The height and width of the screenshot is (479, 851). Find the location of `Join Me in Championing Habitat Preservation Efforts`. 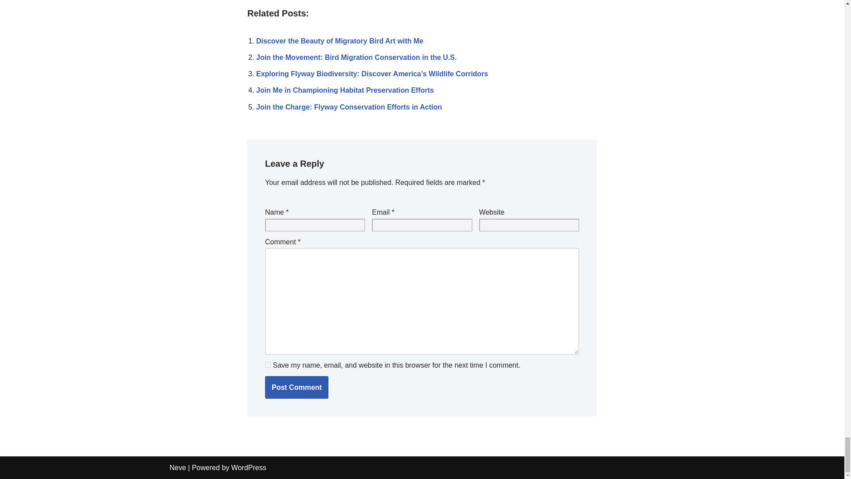

Join Me in Championing Habitat Preservation Efforts is located at coordinates (345, 90).